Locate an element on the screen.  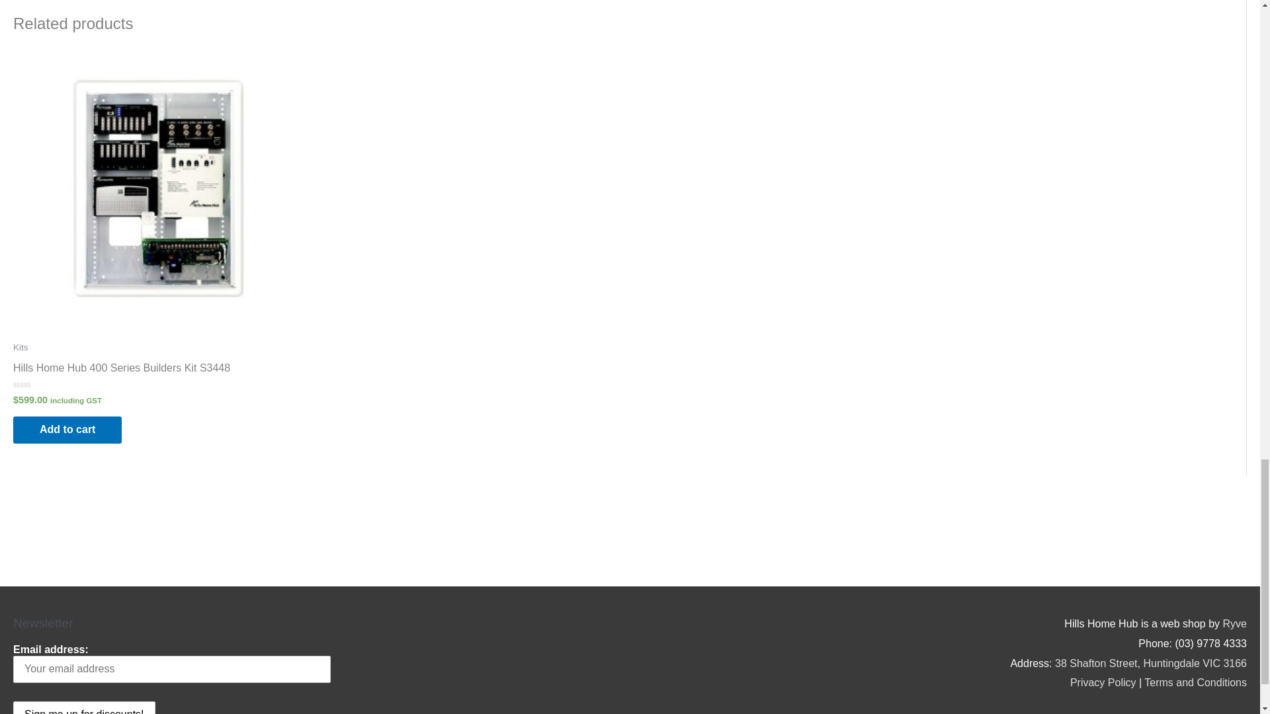
38 Shafton Street, Huntingdale VIC 3166 is located at coordinates (1151, 662).